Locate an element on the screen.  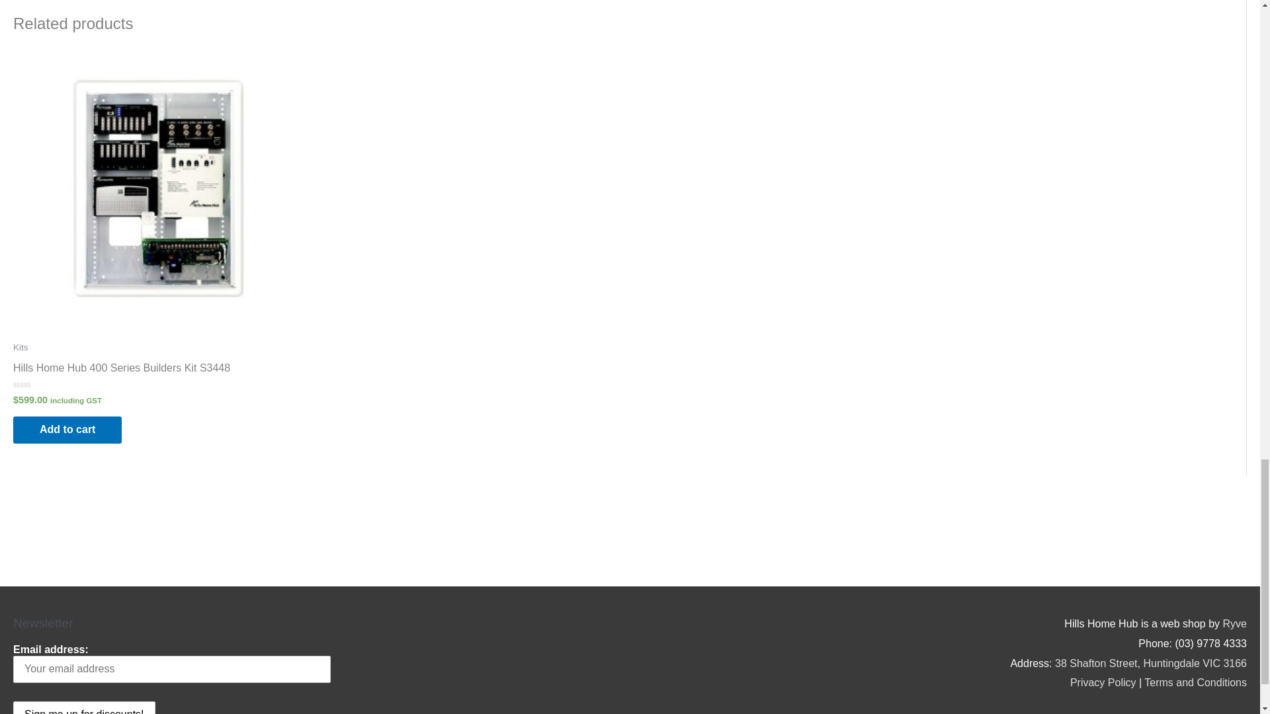
38 Shafton Street, Huntingdale VIC 3166 is located at coordinates (1151, 662).